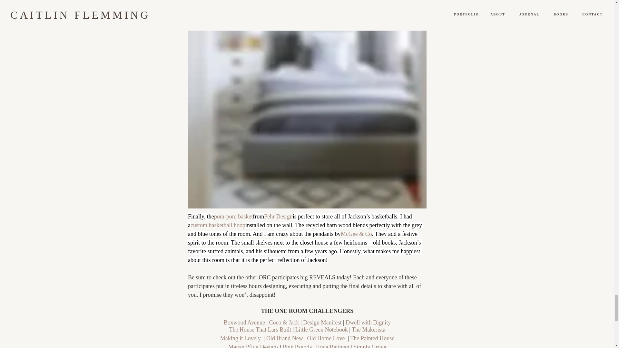  What do you see at coordinates (217, 225) in the screenshot?
I see `custom basketball hoop` at bounding box center [217, 225].